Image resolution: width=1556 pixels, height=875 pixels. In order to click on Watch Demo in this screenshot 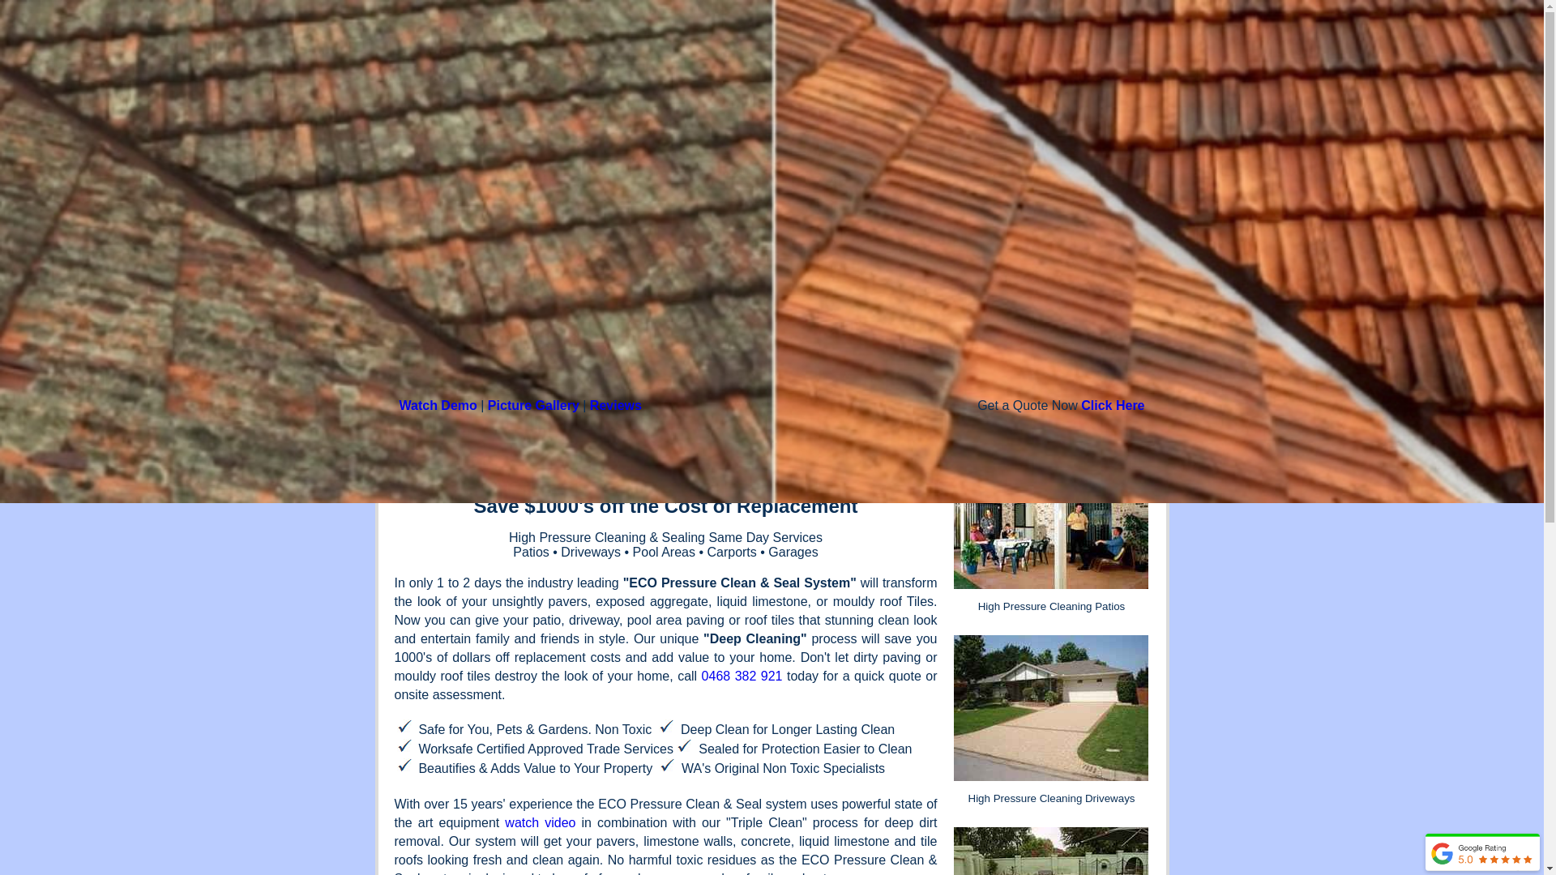, I will do `click(438, 405)`.